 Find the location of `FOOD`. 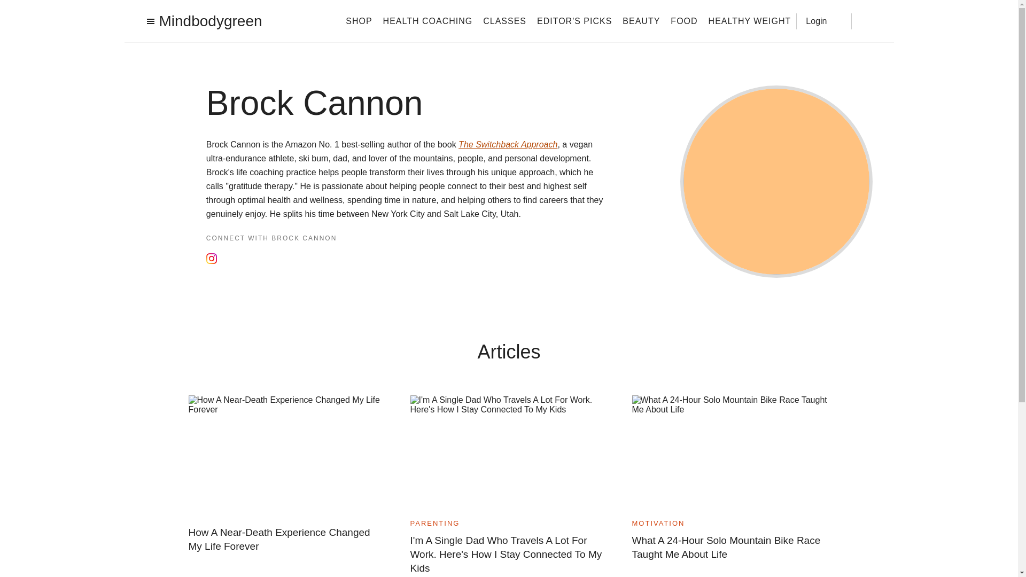

FOOD is located at coordinates (684, 20).